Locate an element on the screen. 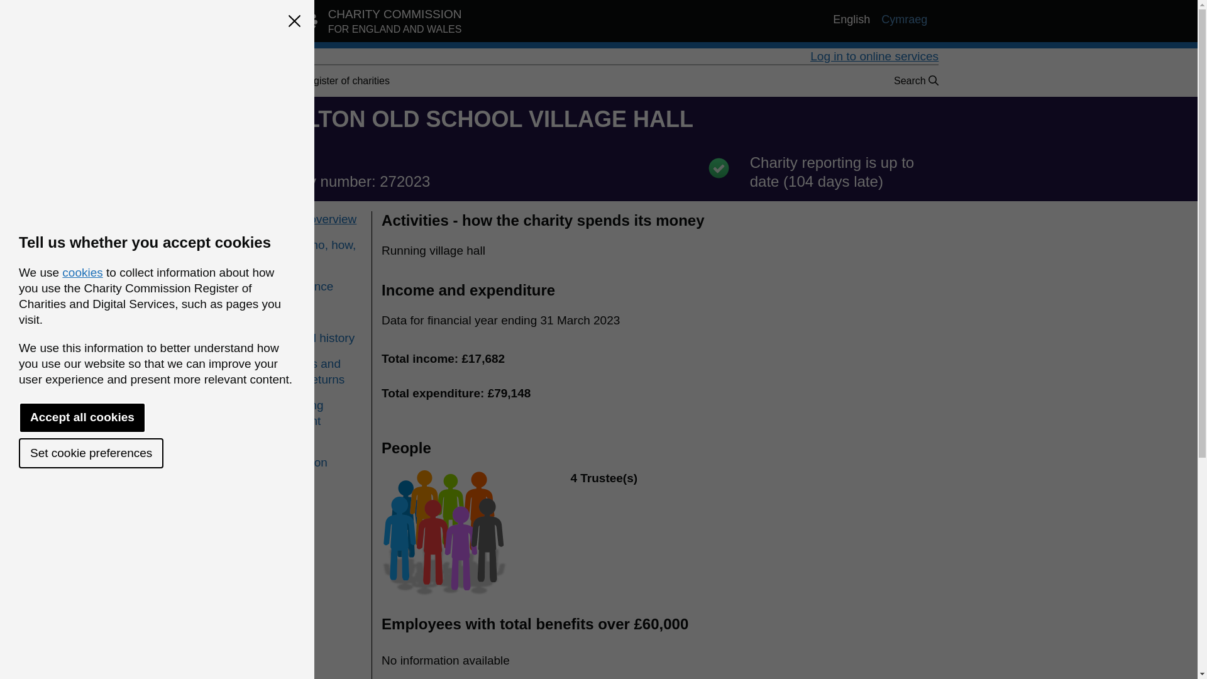 The width and height of the screenshot is (1207, 679). Governance is located at coordinates (91, 453).